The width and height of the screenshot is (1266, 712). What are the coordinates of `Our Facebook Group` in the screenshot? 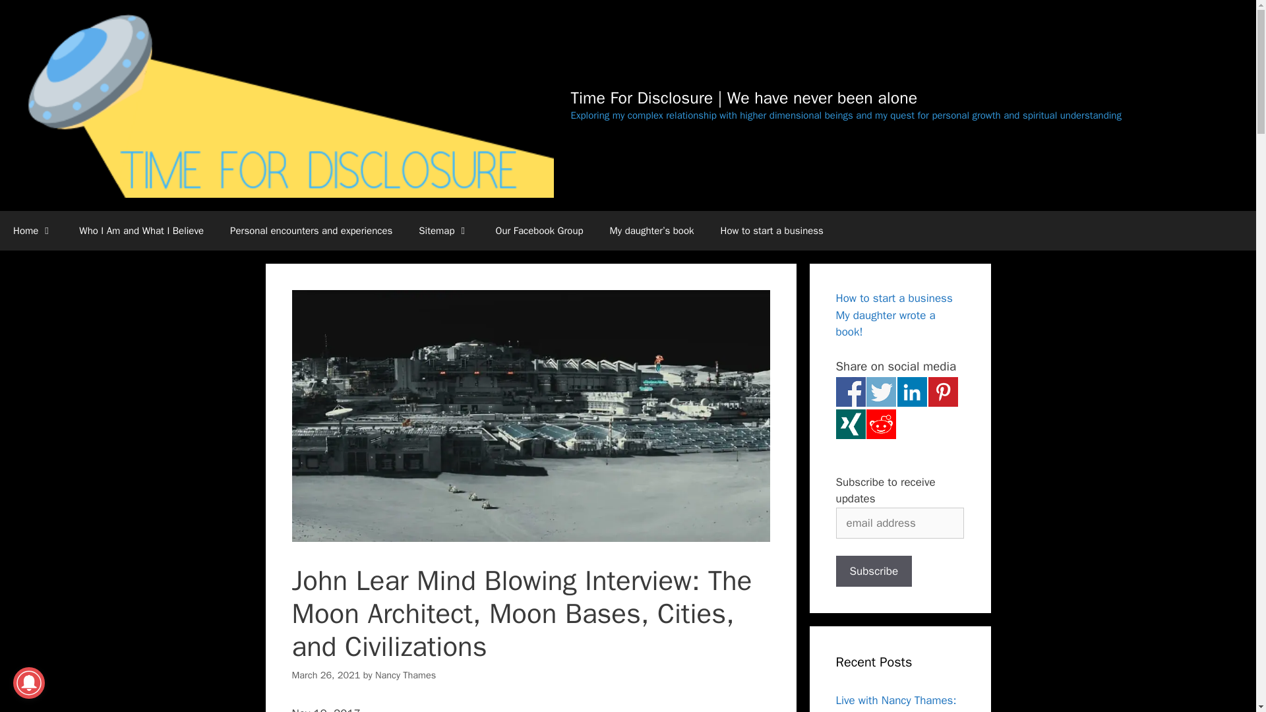 It's located at (539, 231).